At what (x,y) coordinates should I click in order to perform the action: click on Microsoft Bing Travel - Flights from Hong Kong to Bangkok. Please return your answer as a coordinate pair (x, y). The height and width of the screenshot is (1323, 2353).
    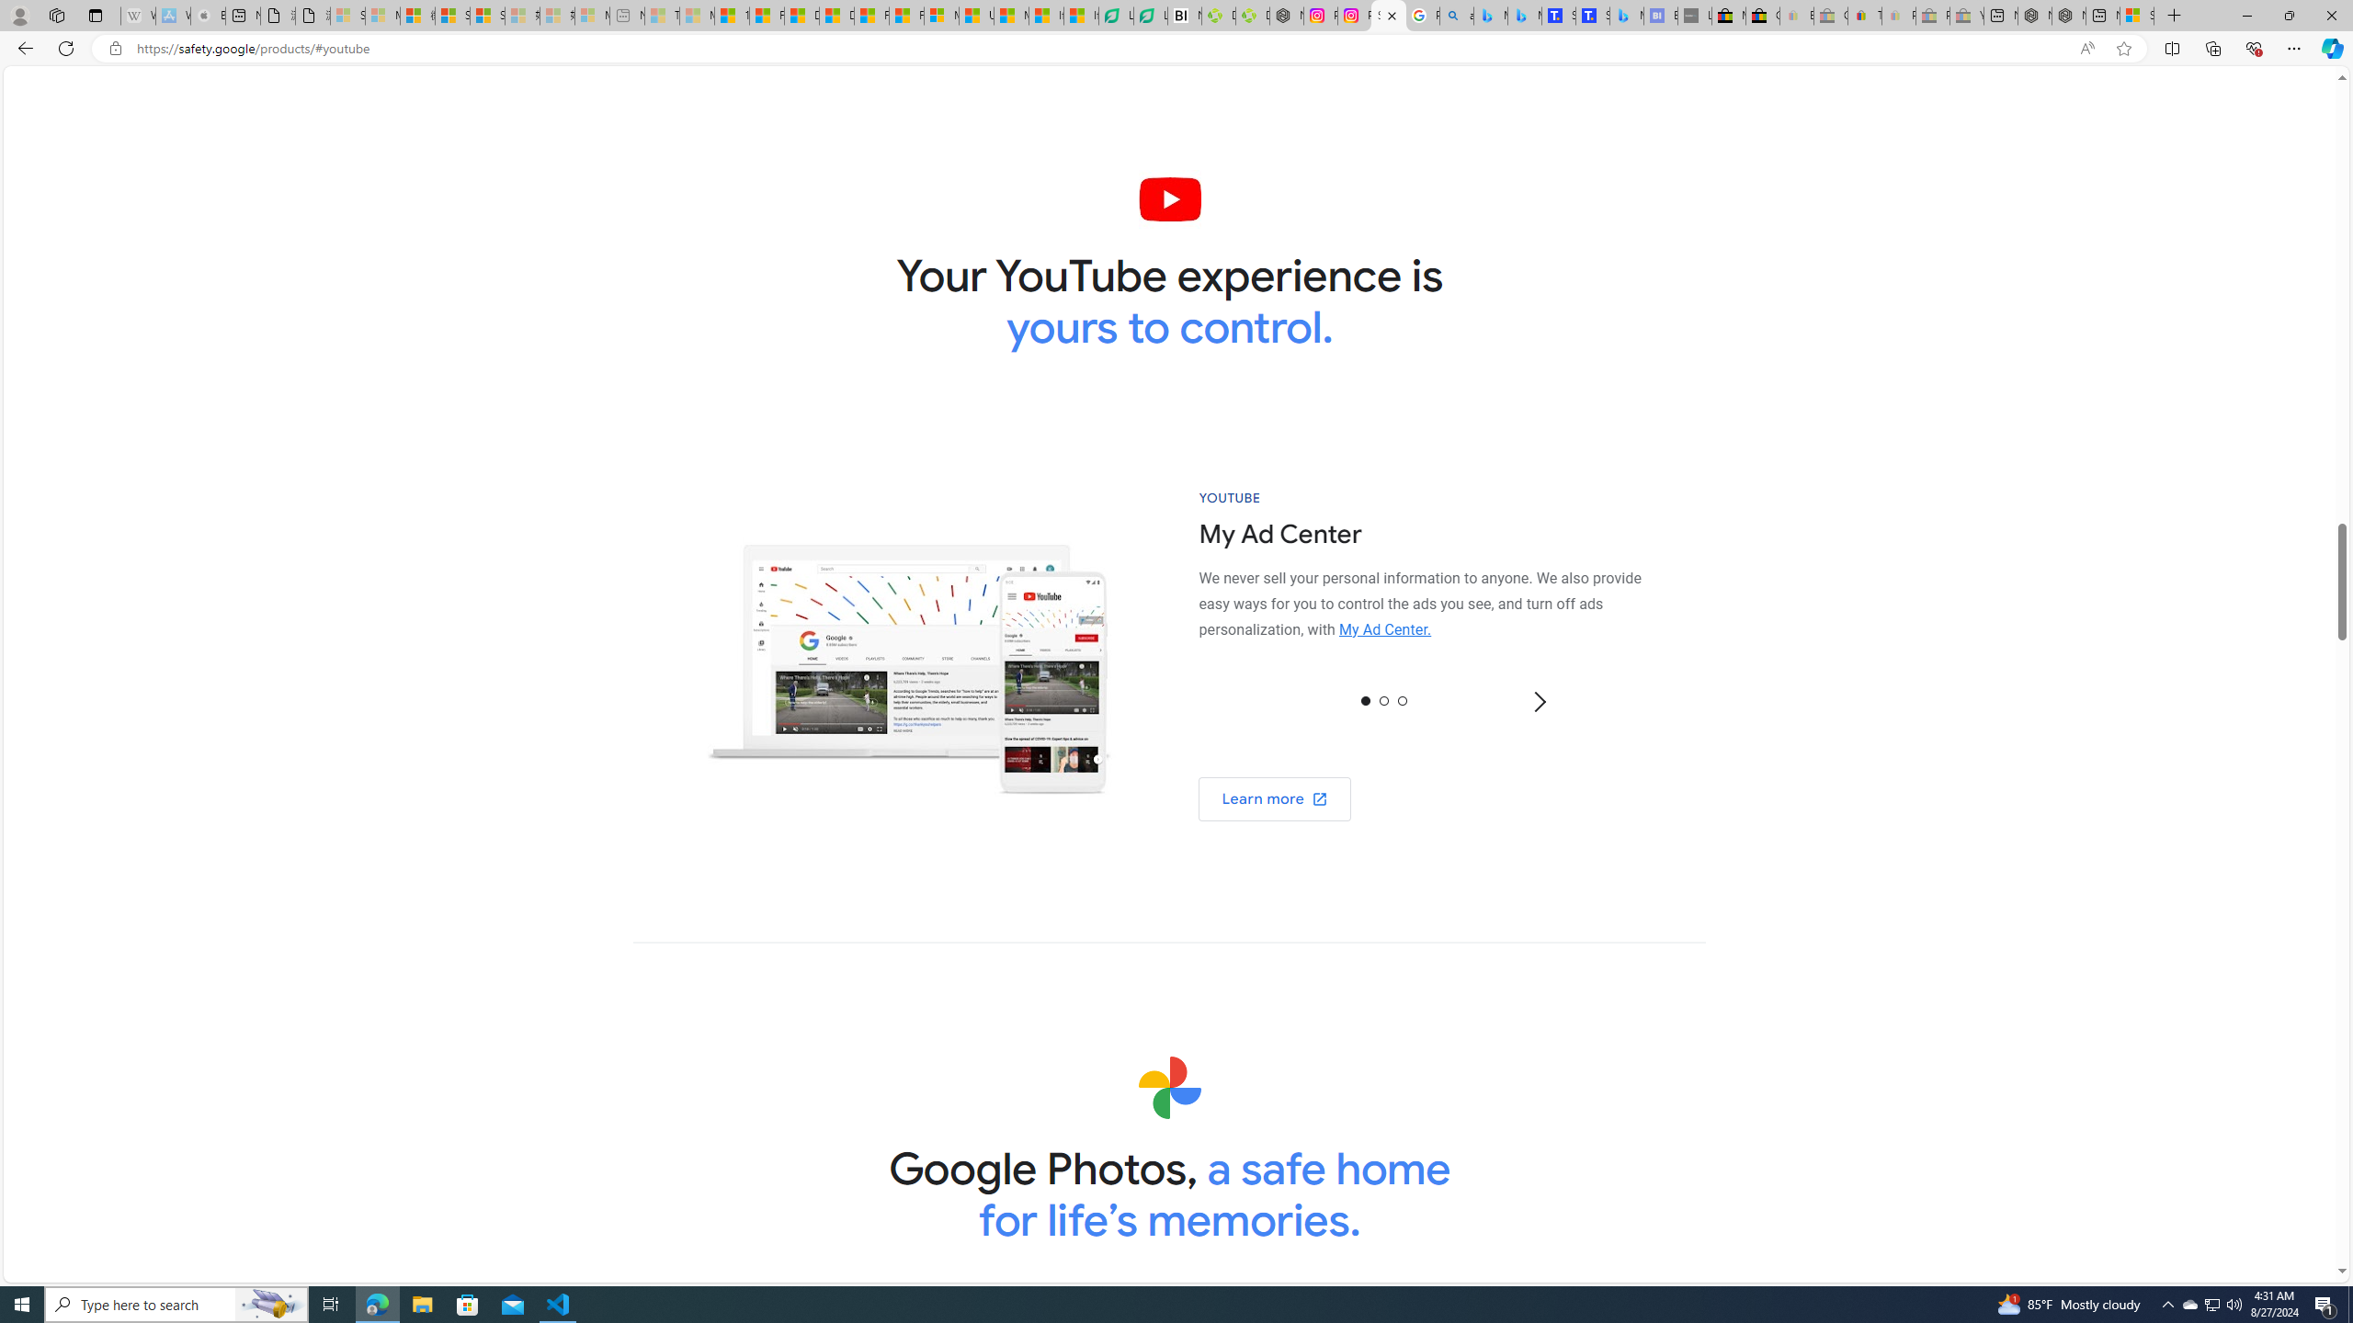
    Looking at the image, I should click on (1490, 16).